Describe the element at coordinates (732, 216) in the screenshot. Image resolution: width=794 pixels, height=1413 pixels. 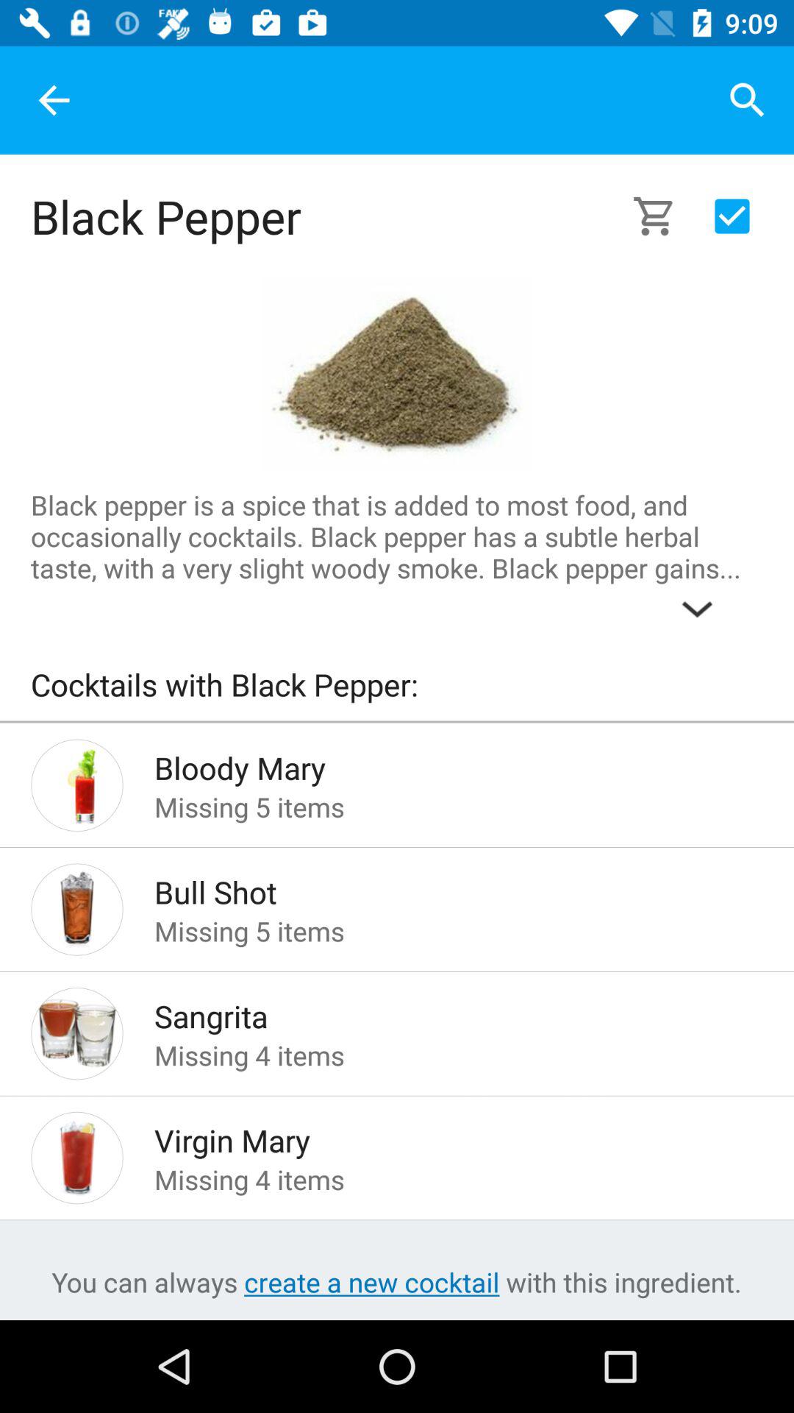
I see `select from menu` at that location.